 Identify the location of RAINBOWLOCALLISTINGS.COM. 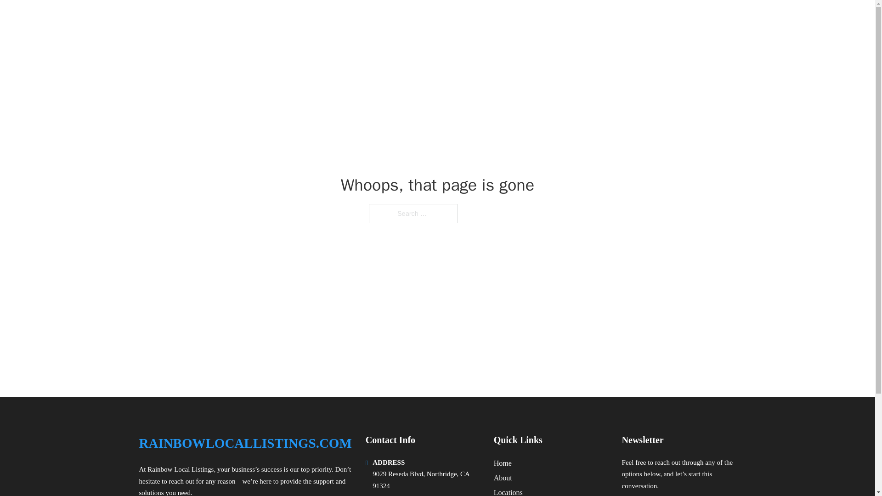
(255, 19).